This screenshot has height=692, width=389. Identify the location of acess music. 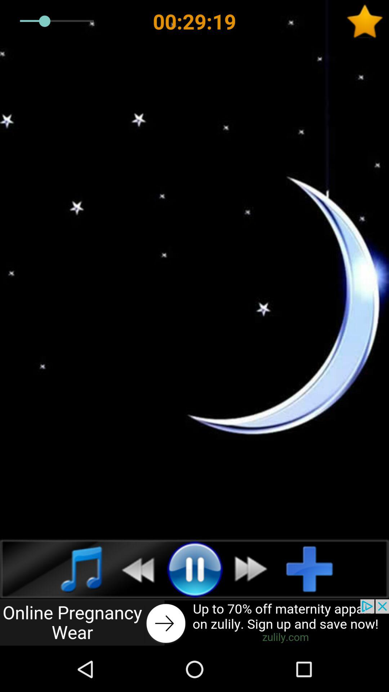
(73, 569).